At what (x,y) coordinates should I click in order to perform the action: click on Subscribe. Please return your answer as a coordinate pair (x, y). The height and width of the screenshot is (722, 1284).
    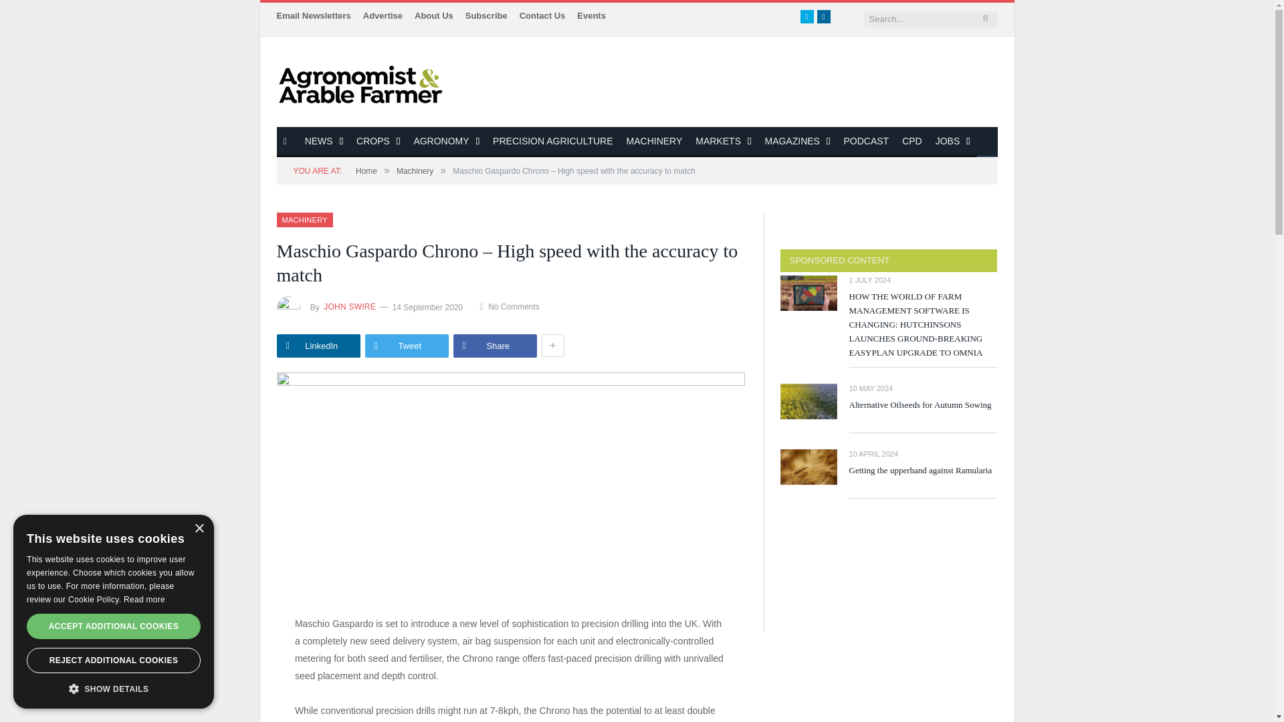
    Looking at the image, I should click on (486, 16).